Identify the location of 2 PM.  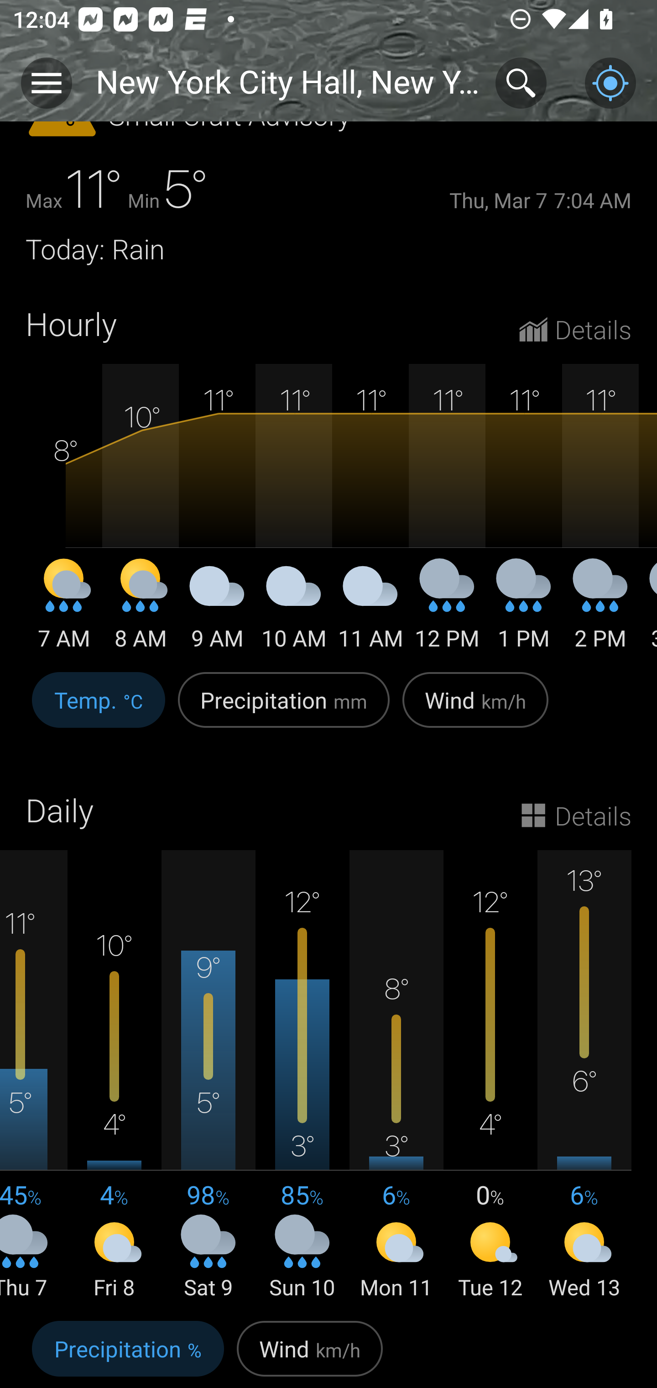
(600, 611).